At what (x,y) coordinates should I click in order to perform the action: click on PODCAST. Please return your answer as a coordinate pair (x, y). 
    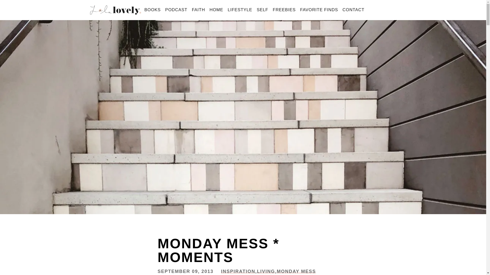
    Looking at the image, I should click on (176, 10).